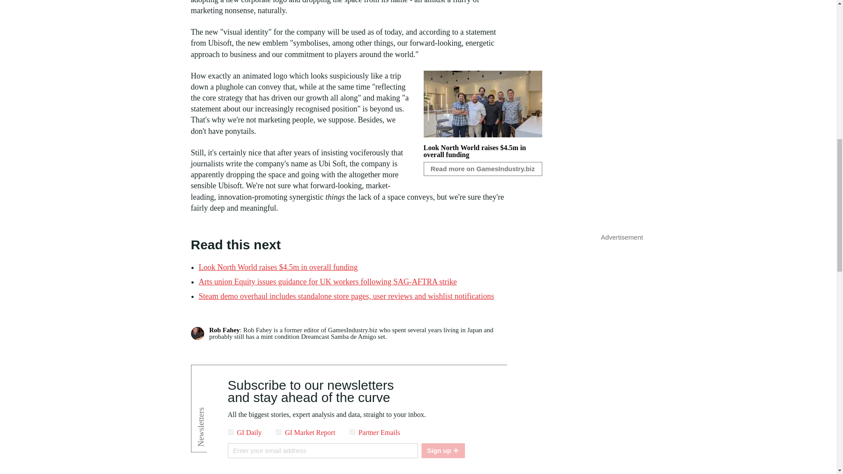  I want to click on on, so click(352, 432).